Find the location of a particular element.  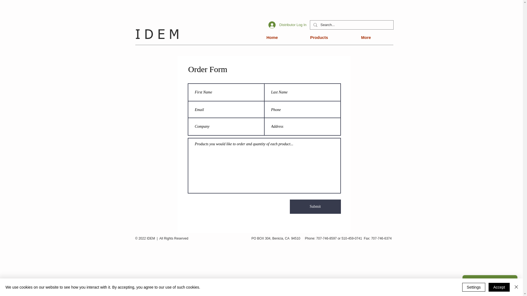

Submit is located at coordinates (315, 207).